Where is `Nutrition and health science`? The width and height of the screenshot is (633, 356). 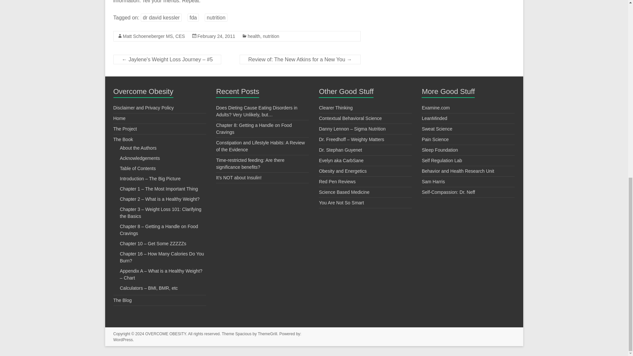
Nutrition and health science is located at coordinates (340, 150).